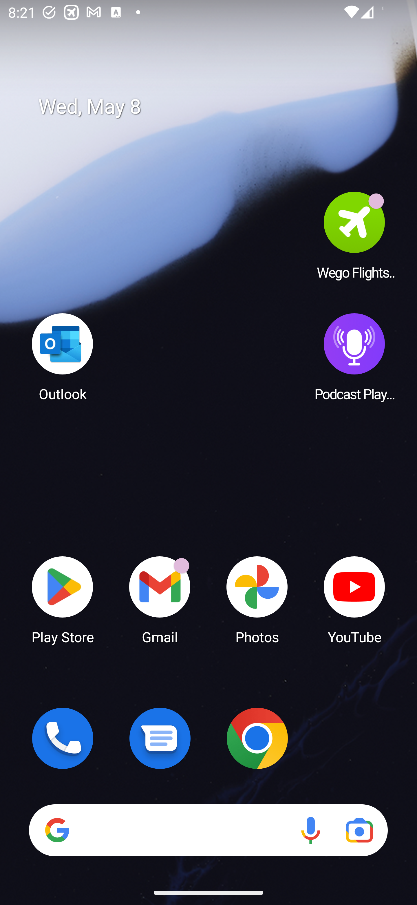 This screenshot has width=417, height=905. I want to click on Voice search, so click(310, 830).